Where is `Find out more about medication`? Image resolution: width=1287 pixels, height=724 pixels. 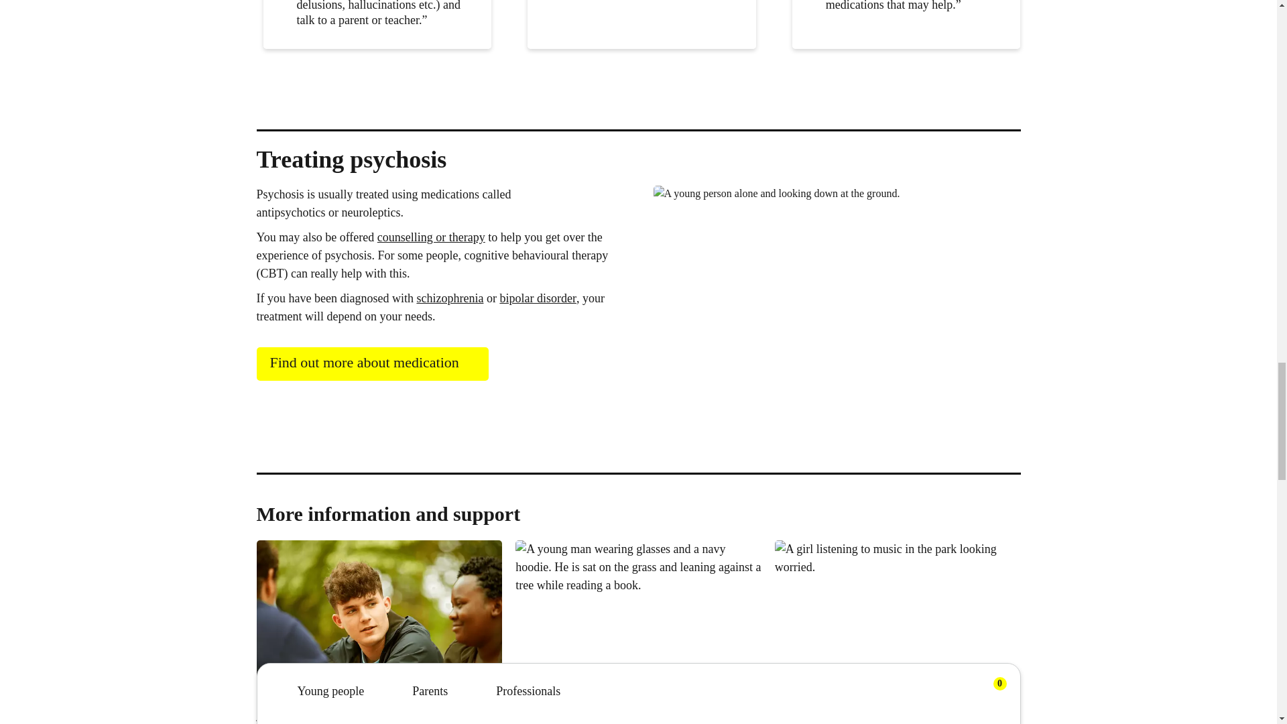
Find out more about medication is located at coordinates (371, 364).